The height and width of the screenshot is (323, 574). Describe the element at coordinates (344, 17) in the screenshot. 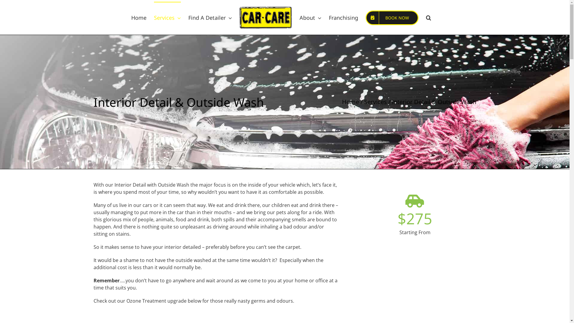

I see `Franchising` at that location.